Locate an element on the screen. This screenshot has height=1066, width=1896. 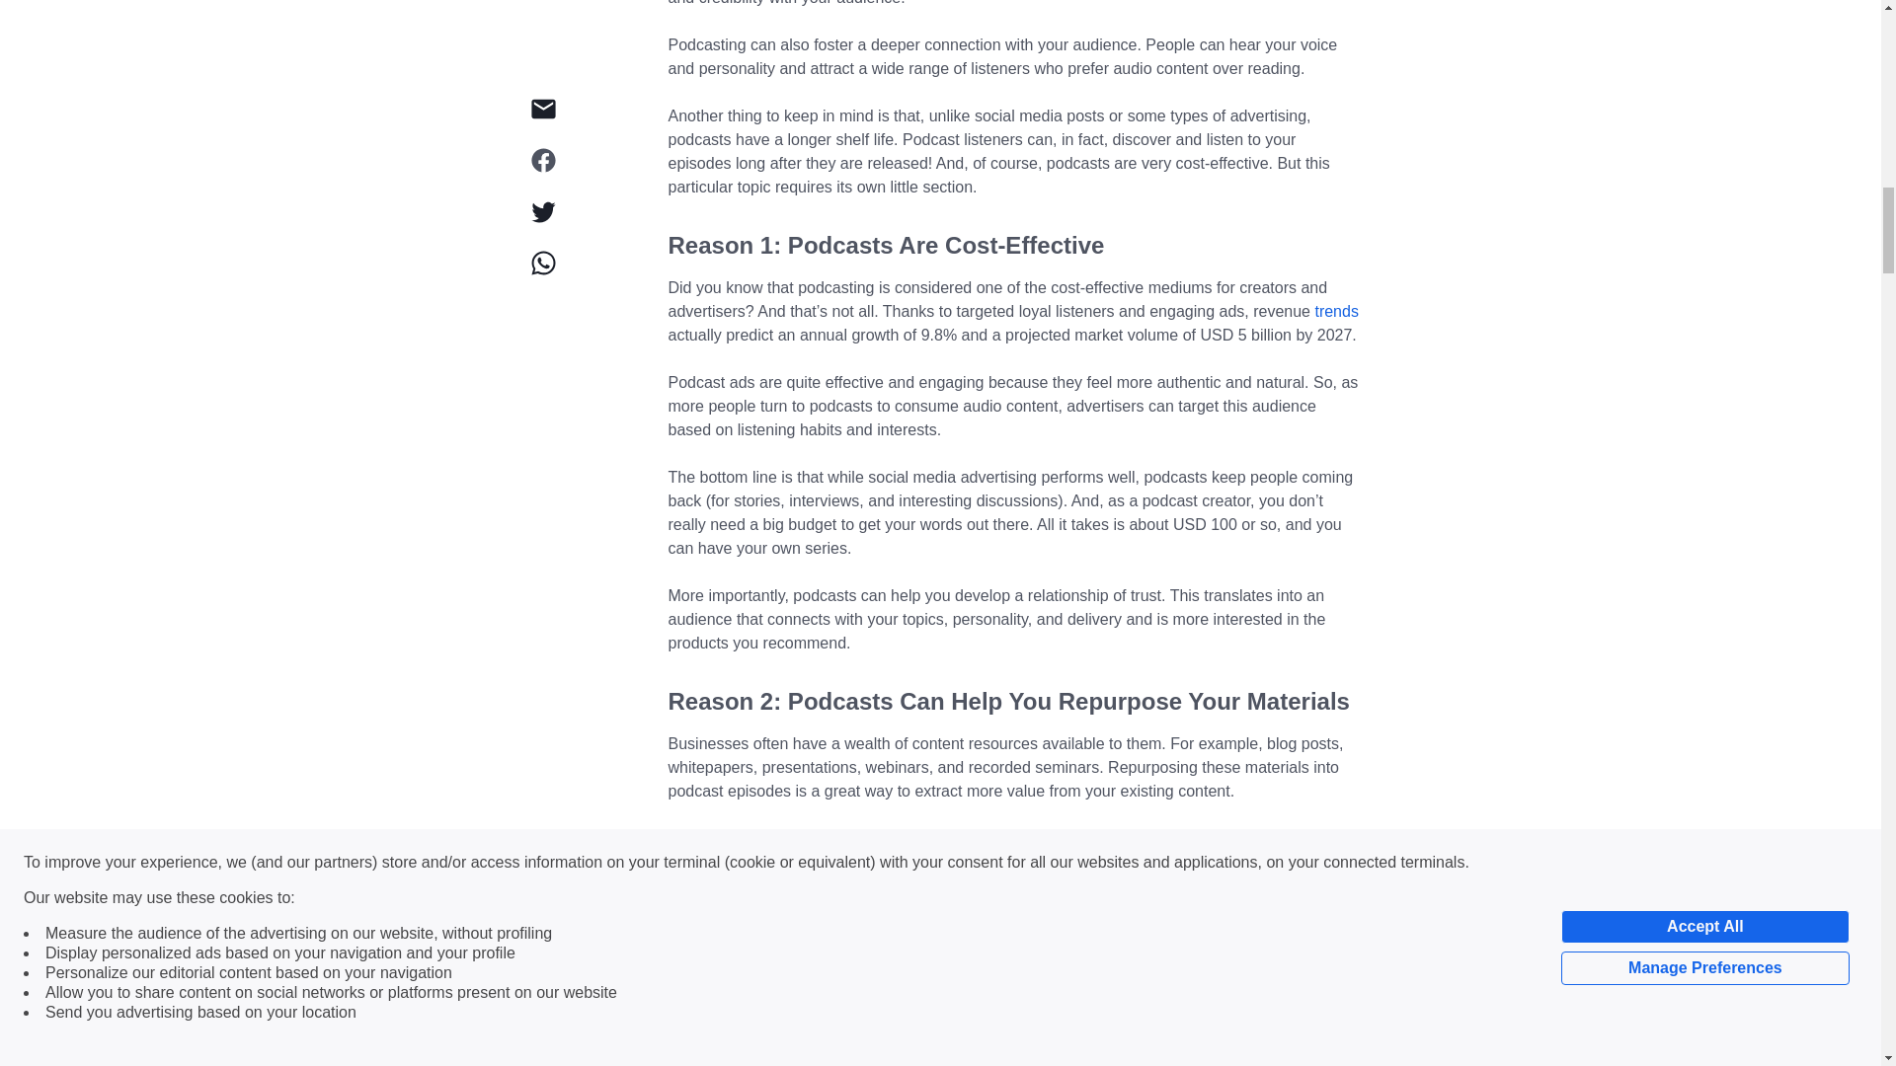
trends is located at coordinates (1334, 311).